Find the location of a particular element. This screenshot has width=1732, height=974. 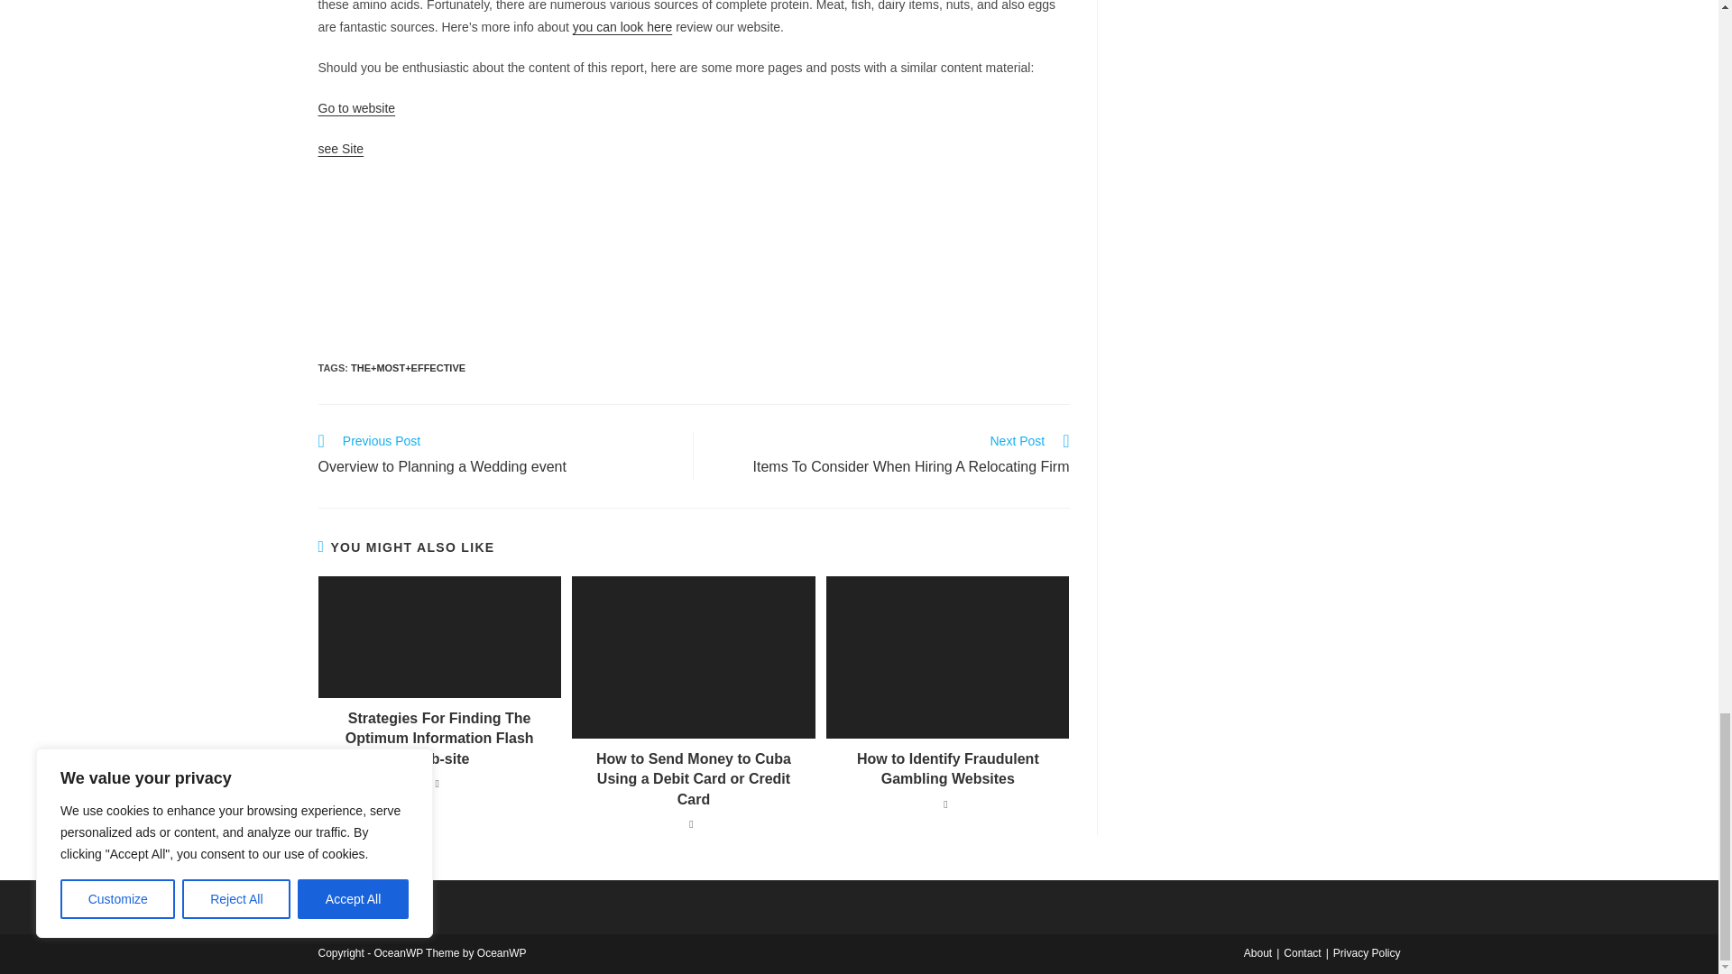

you can look here is located at coordinates (622, 26).